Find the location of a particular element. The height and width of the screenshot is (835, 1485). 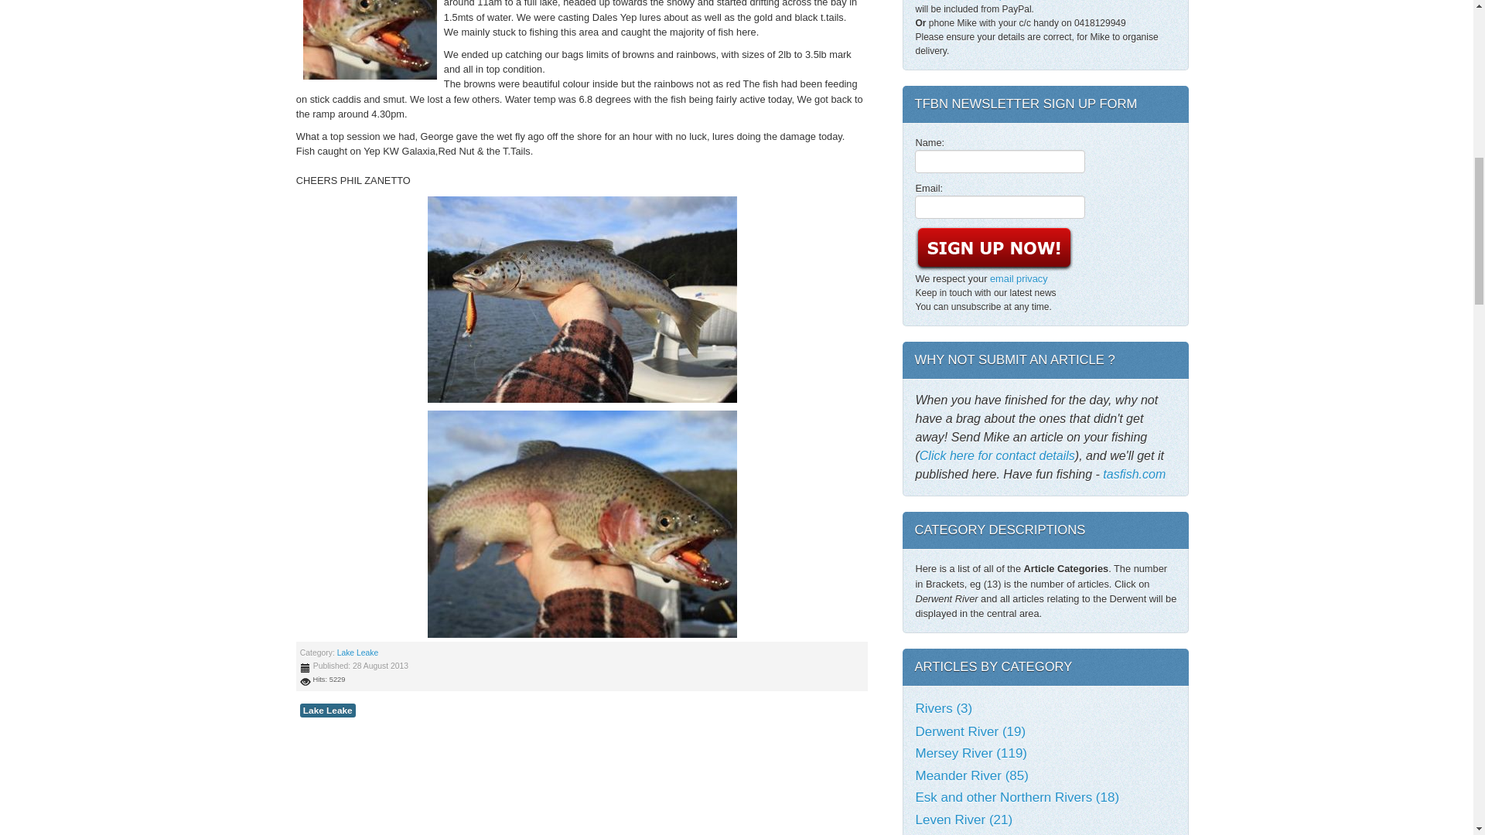

Lake Leake is located at coordinates (357, 653).